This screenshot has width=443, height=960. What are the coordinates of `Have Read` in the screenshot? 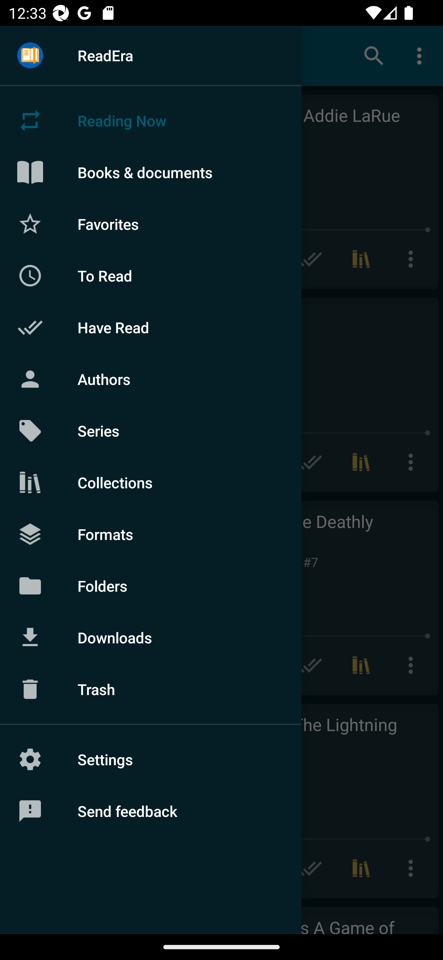 It's located at (151, 327).